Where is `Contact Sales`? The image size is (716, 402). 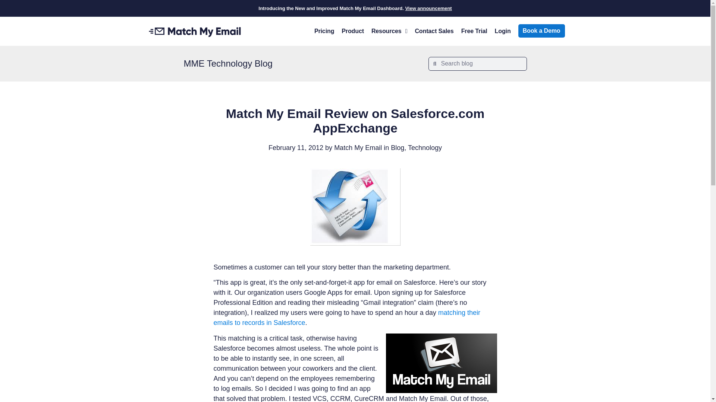 Contact Sales is located at coordinates (434, 31).